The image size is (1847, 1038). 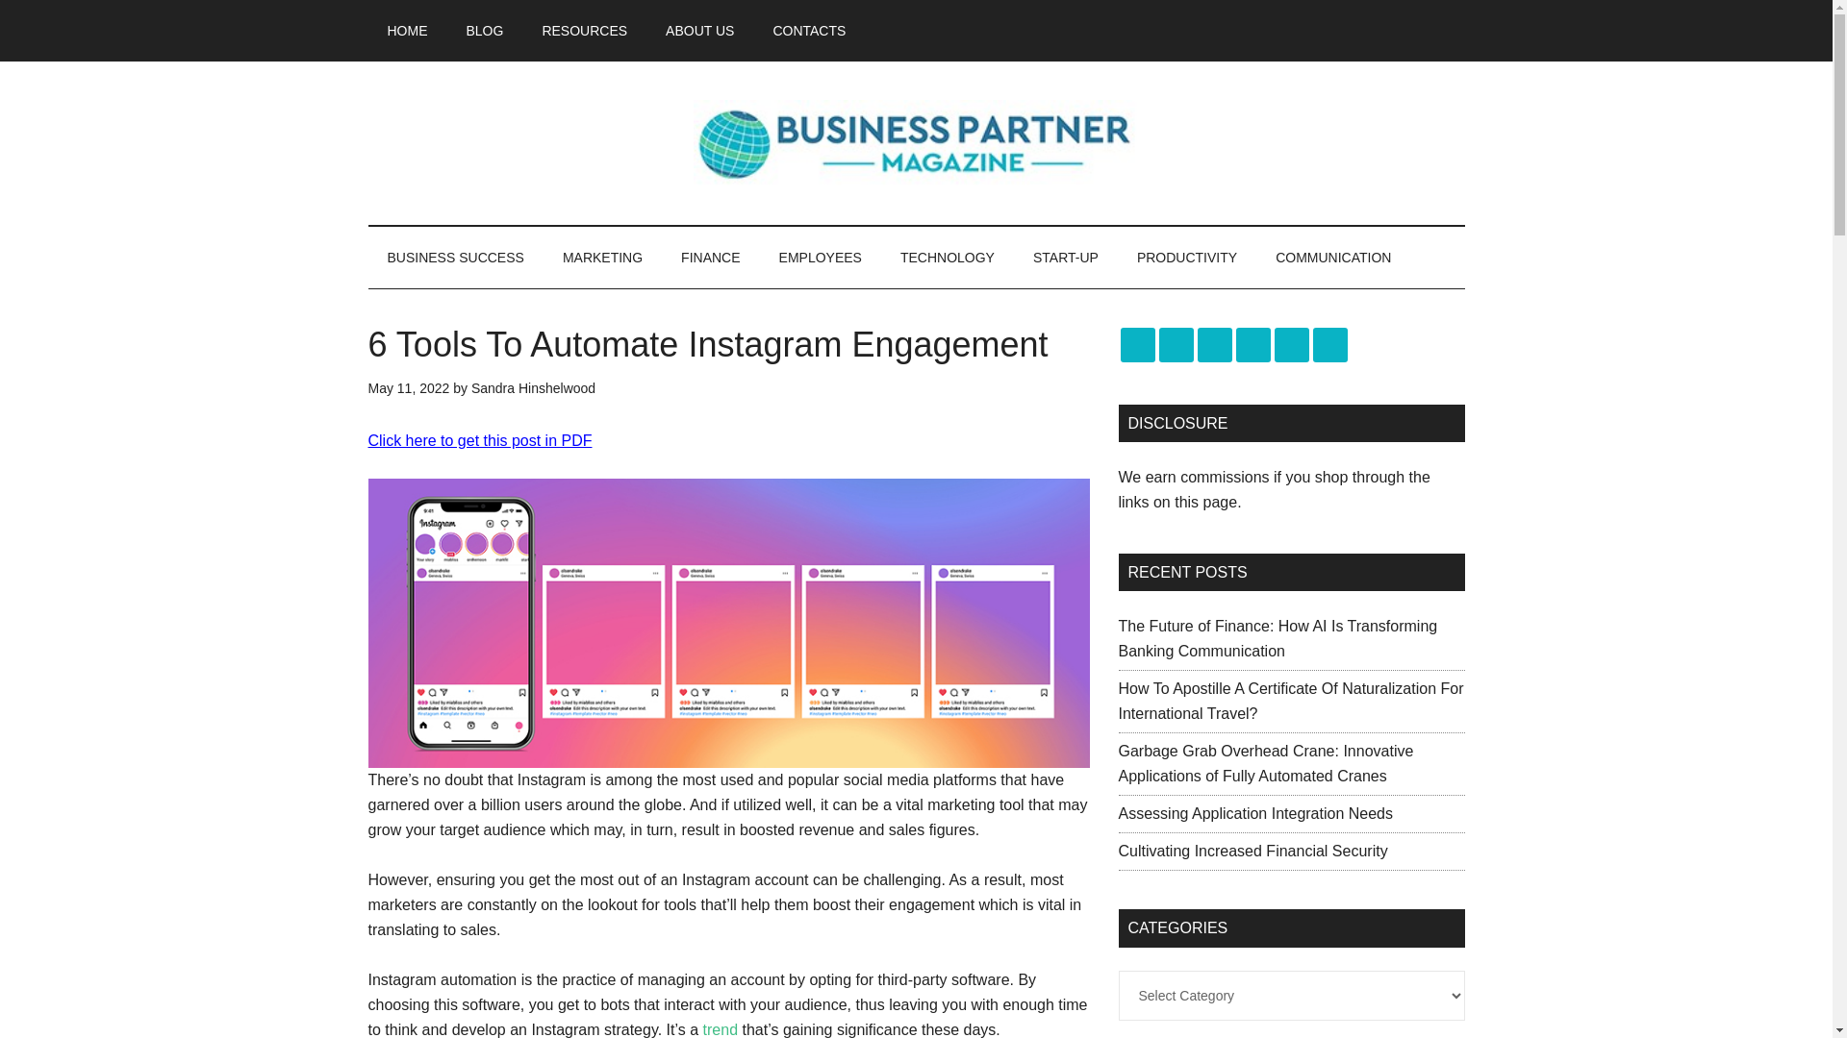 What do you see at coordinates (602, 258) in the screenshot?
I see `MARKETING` at bounding box center [602, 258].